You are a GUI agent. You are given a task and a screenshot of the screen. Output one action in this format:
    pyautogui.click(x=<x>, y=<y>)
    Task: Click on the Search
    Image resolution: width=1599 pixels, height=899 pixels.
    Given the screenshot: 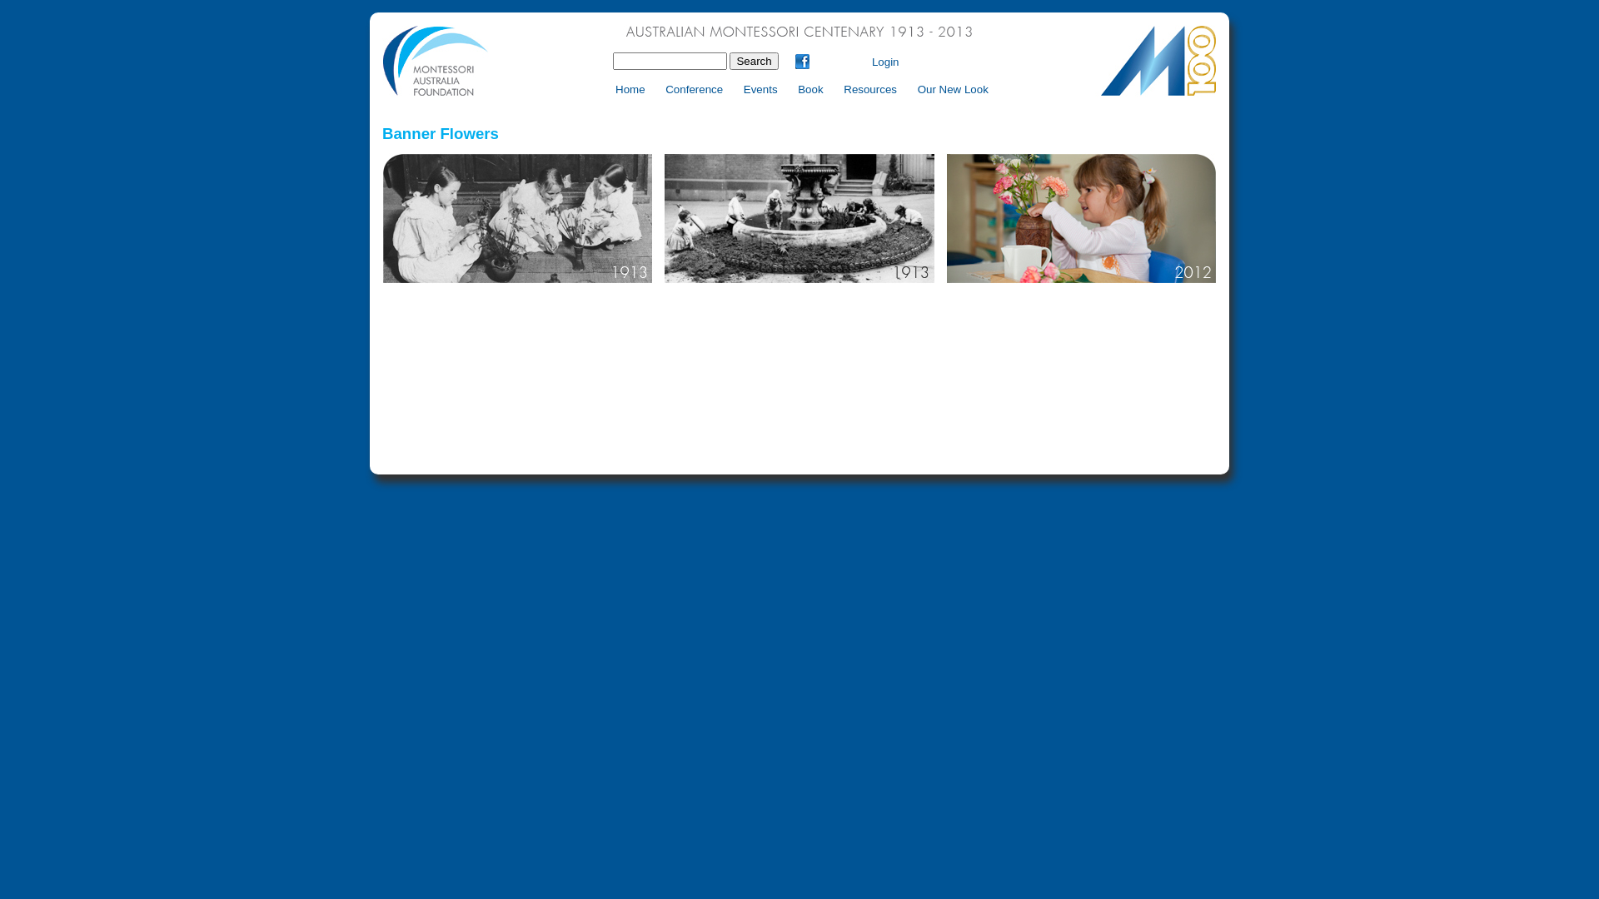 What is the action you would take?
    pyautogui.click(x=754, y=62)
    